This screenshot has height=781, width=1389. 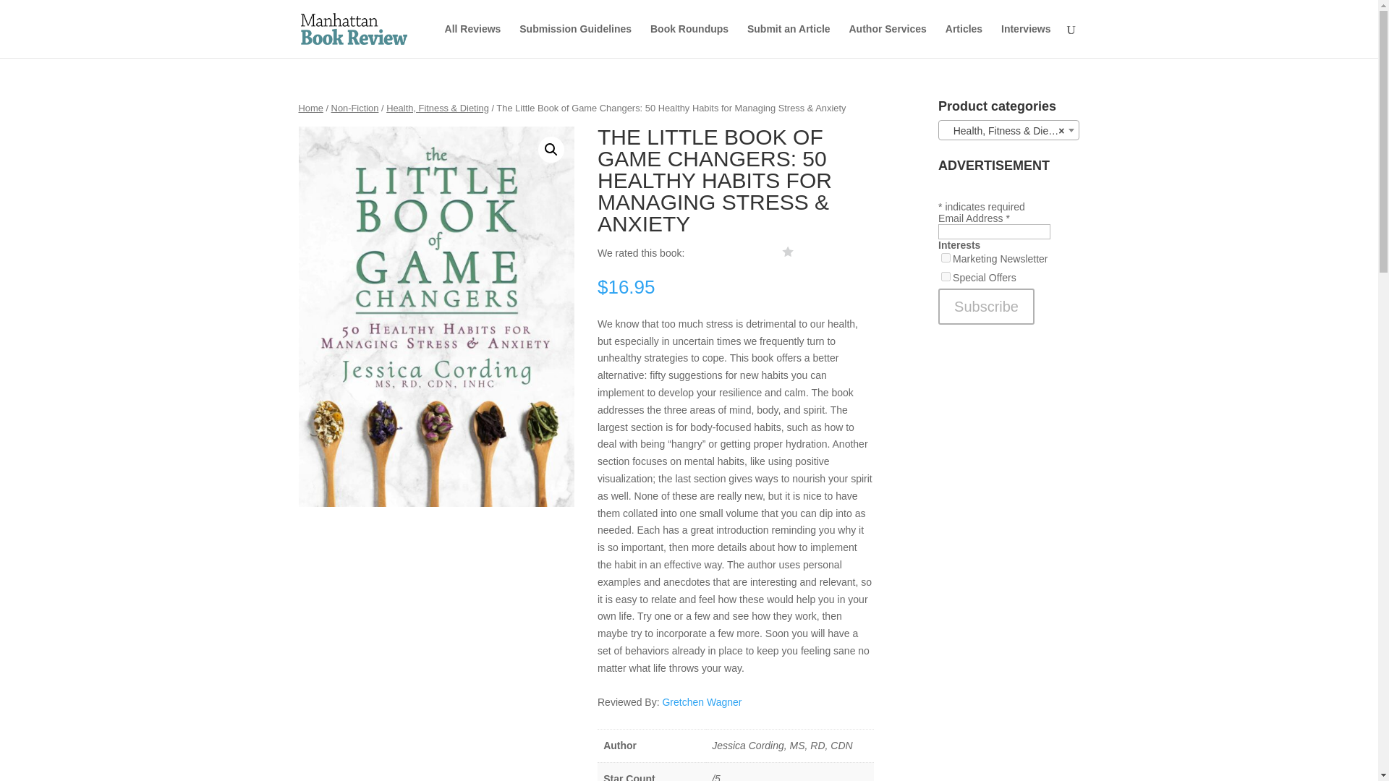 What do you see at coordinates (887, 40) in the screenshot?
I see `Author Services` at bounding box center [887, 40].